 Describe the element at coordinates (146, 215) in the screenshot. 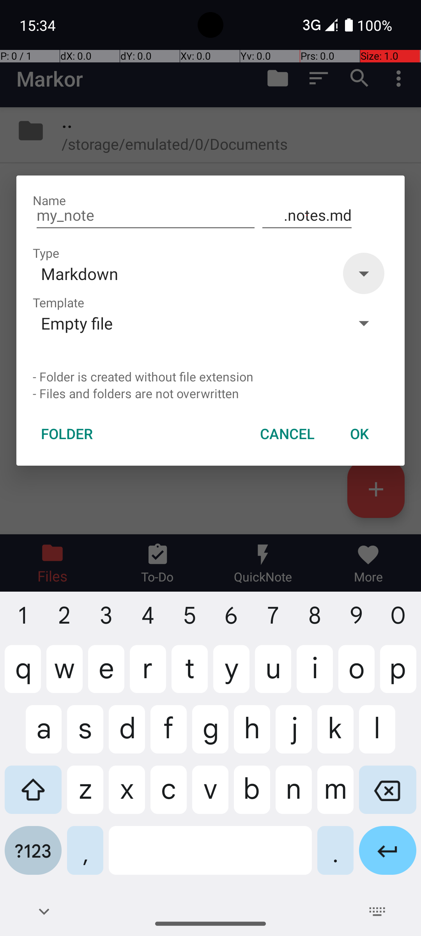

I see `my_note` at that location.